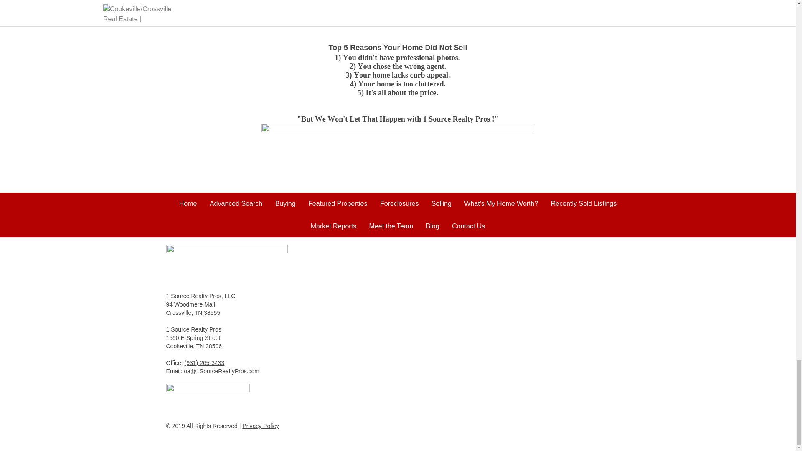 This screenshot has height=451, width=802. Describe the element at coordinates (338, 203) in the screenshot. I see `Featured Properties` at that location.